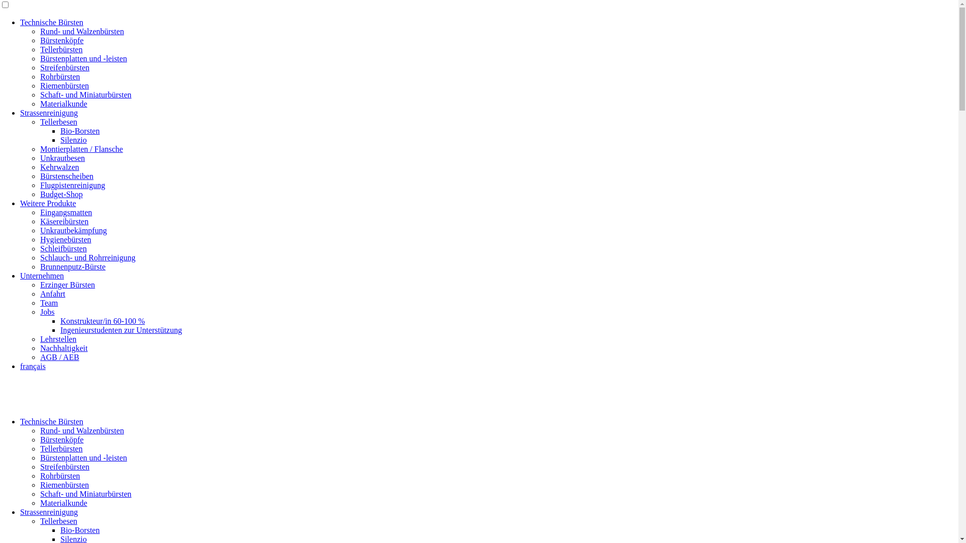 The height and width of the screenshot is (543, 966). What do you see at coordinates (48, 203) in the screenshot?
I see `Weitere Produkte` at bounding box center [48, 203].